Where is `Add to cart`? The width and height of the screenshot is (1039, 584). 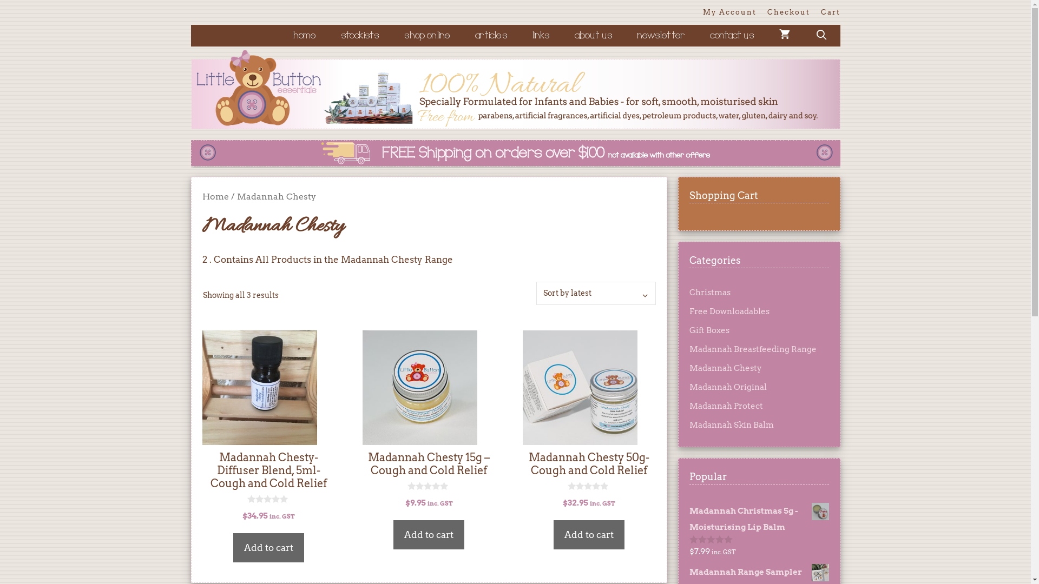 Add to cart is located at coordinates (589, 535).